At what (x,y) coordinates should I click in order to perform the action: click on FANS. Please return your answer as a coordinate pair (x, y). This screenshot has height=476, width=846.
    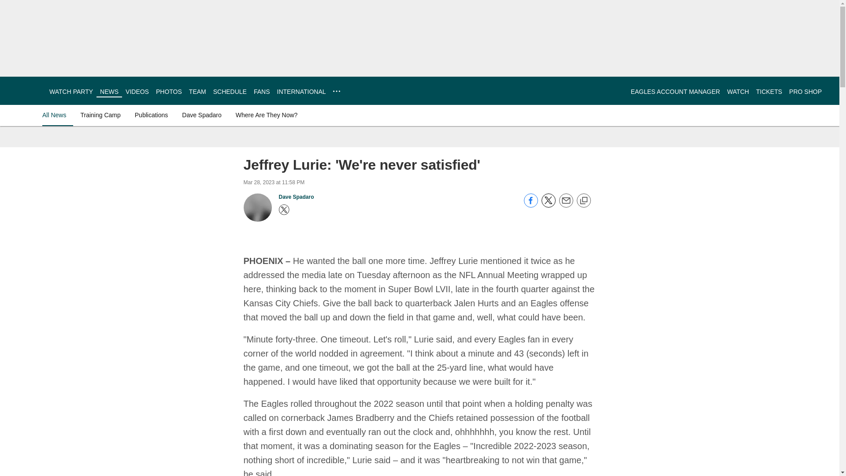
    Looking at the image, I should click on (262, 92).